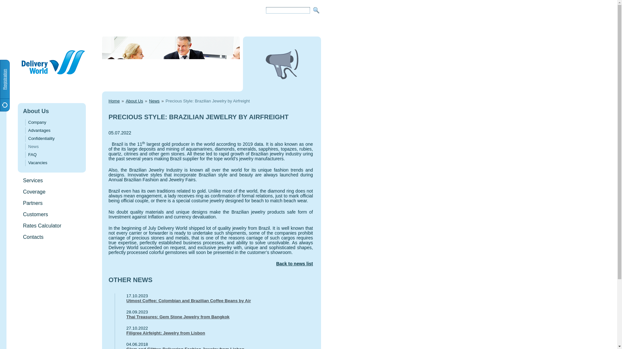 The width and height of the screenshot is (622, 349). What do you see at coordinates (134, 101) in the screenshot?
I see `About Us` at bounding box center [134, 101].